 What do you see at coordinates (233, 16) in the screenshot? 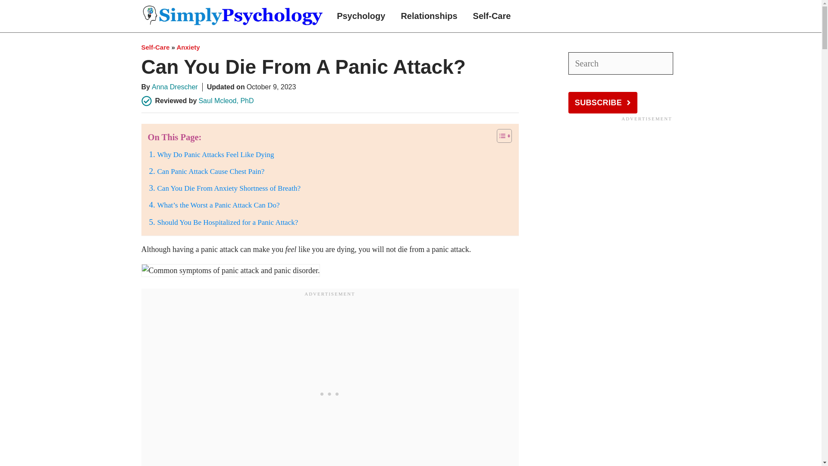
I see `Simply Psychology` at bounding box center [233, 16].